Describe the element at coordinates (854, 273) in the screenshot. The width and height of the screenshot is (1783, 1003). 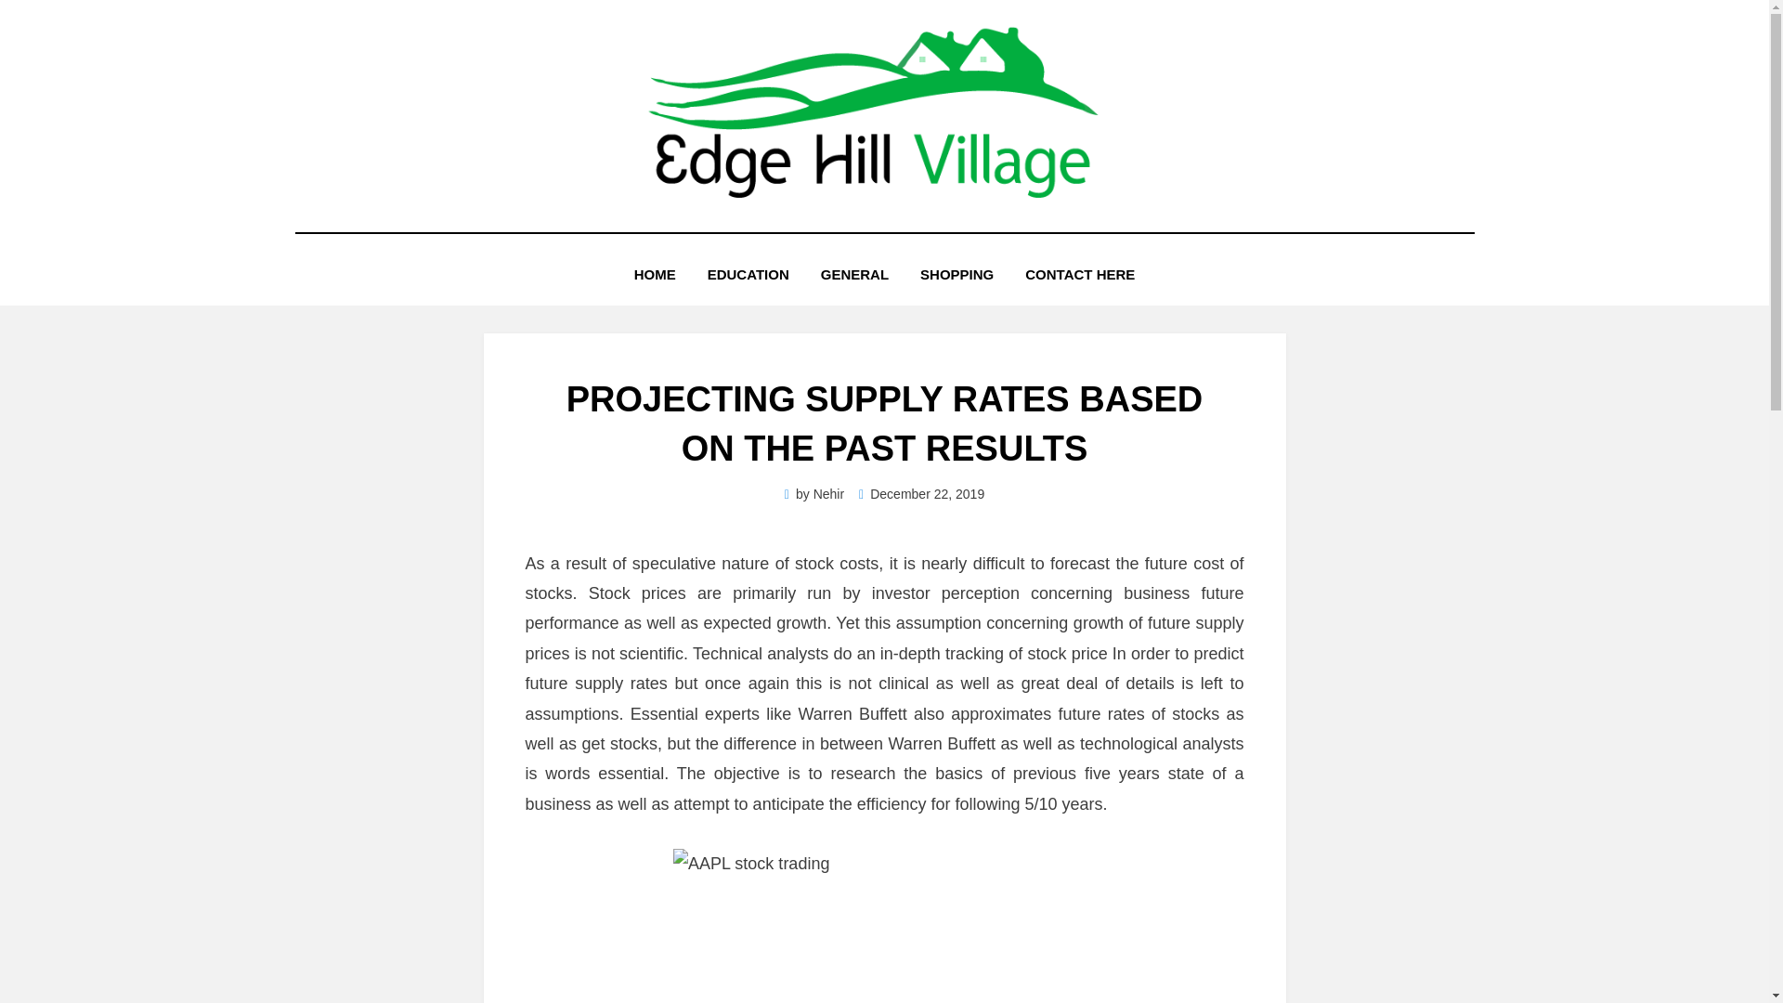
I see `GENERAL` at that location.